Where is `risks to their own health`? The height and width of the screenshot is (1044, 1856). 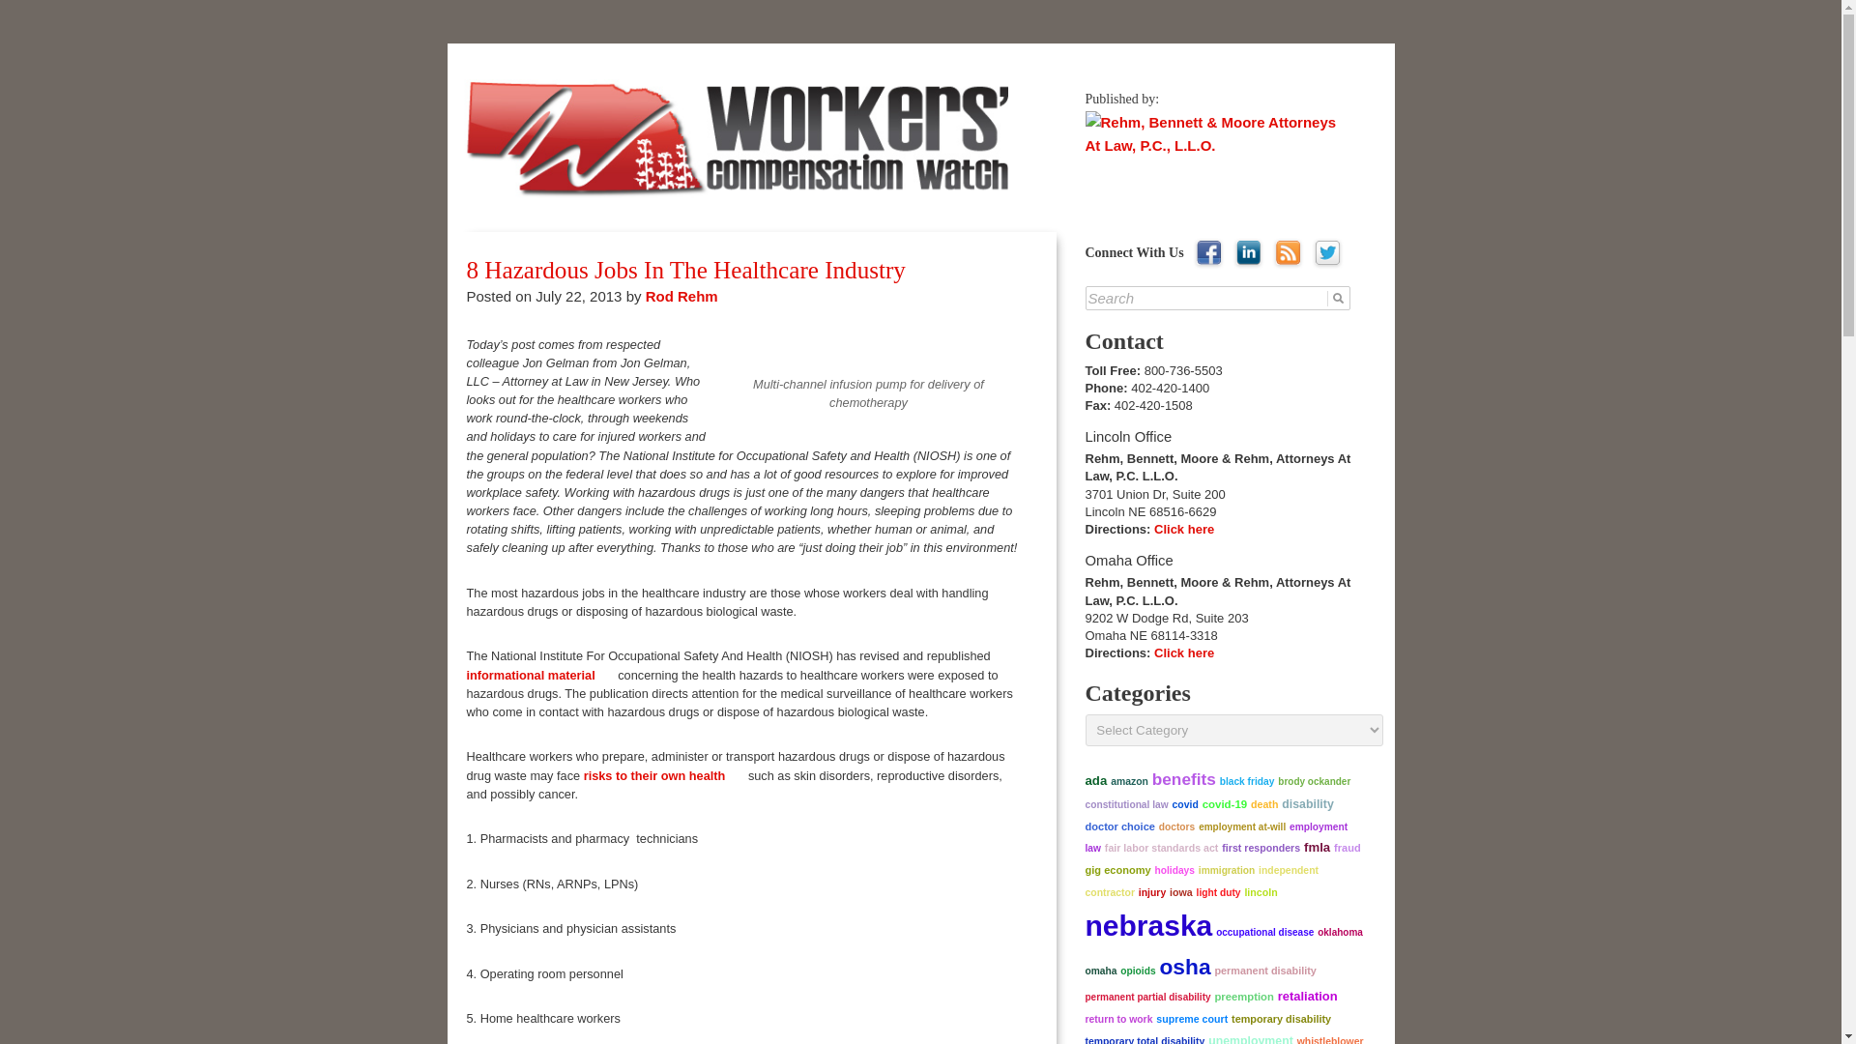 risks to their own health is located at coordinates (665, 773).